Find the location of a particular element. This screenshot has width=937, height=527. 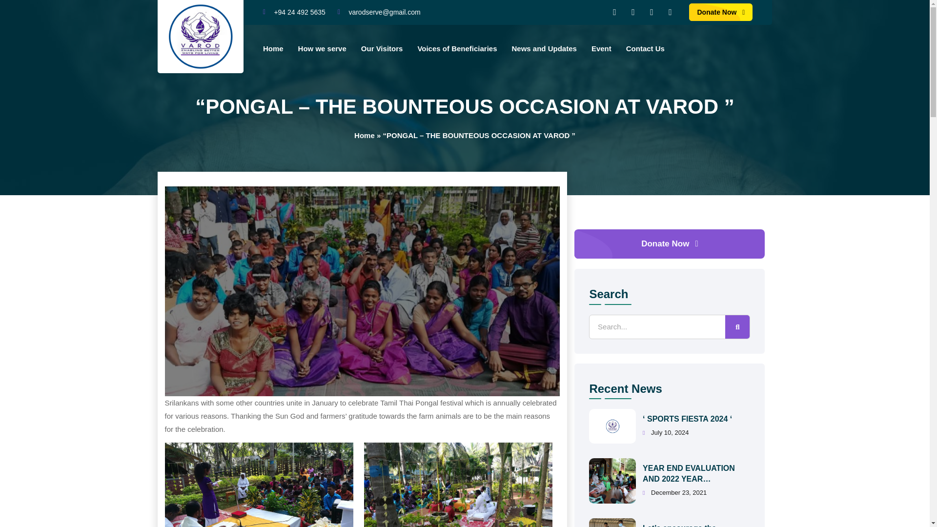

Home is located at coordinates (273, 49).